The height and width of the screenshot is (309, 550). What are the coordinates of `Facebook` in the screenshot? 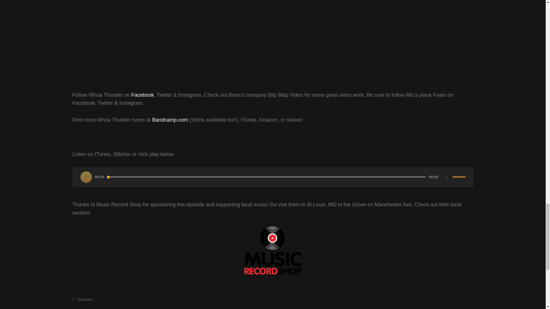 It's located at (143, 95).